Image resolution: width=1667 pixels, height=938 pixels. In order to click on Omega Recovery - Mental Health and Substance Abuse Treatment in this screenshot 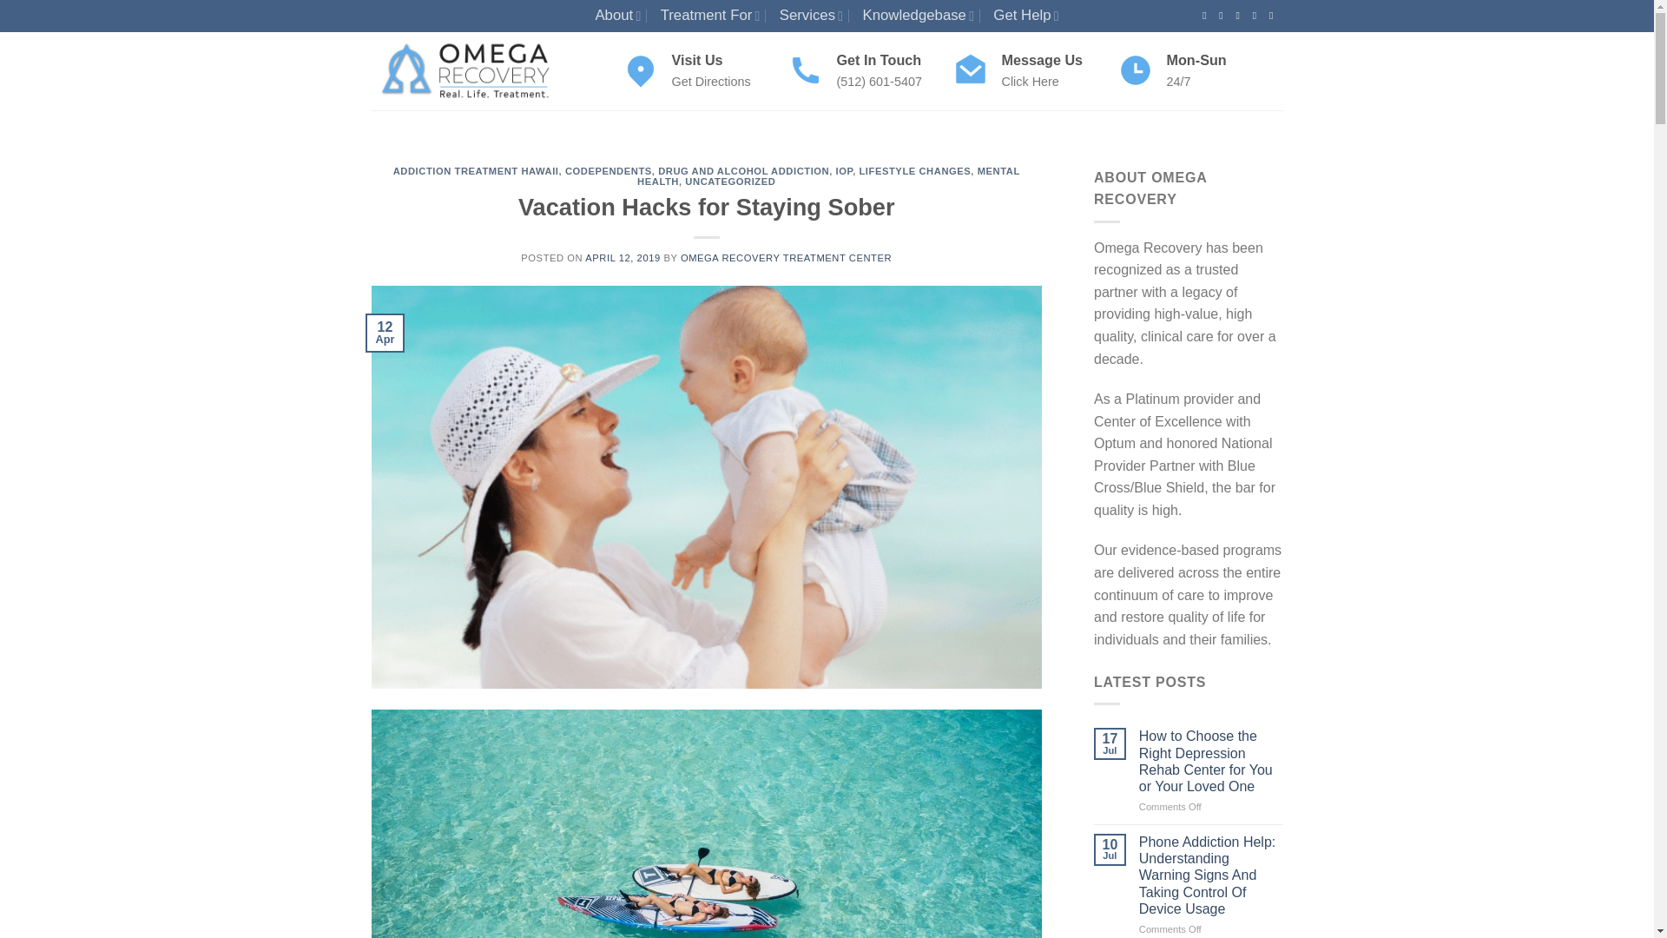, I will do `click(484, 71)`.